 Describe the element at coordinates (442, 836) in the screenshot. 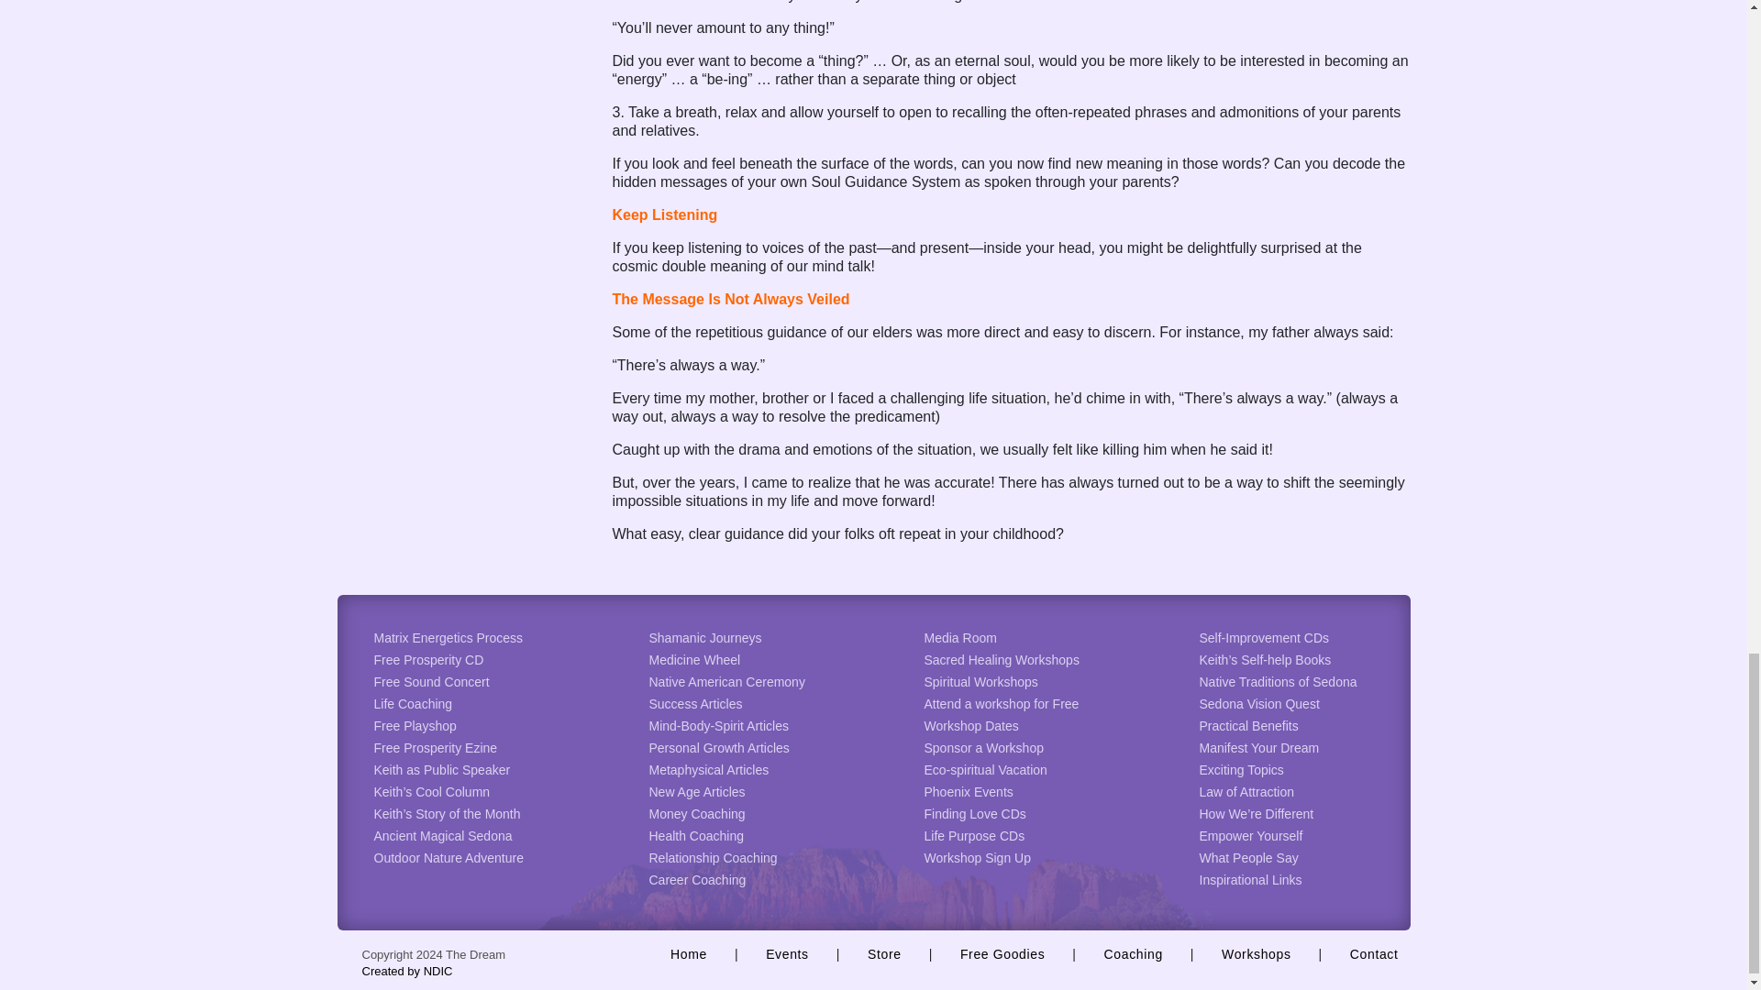

I see `Ancient Magical Sedona` at that location.